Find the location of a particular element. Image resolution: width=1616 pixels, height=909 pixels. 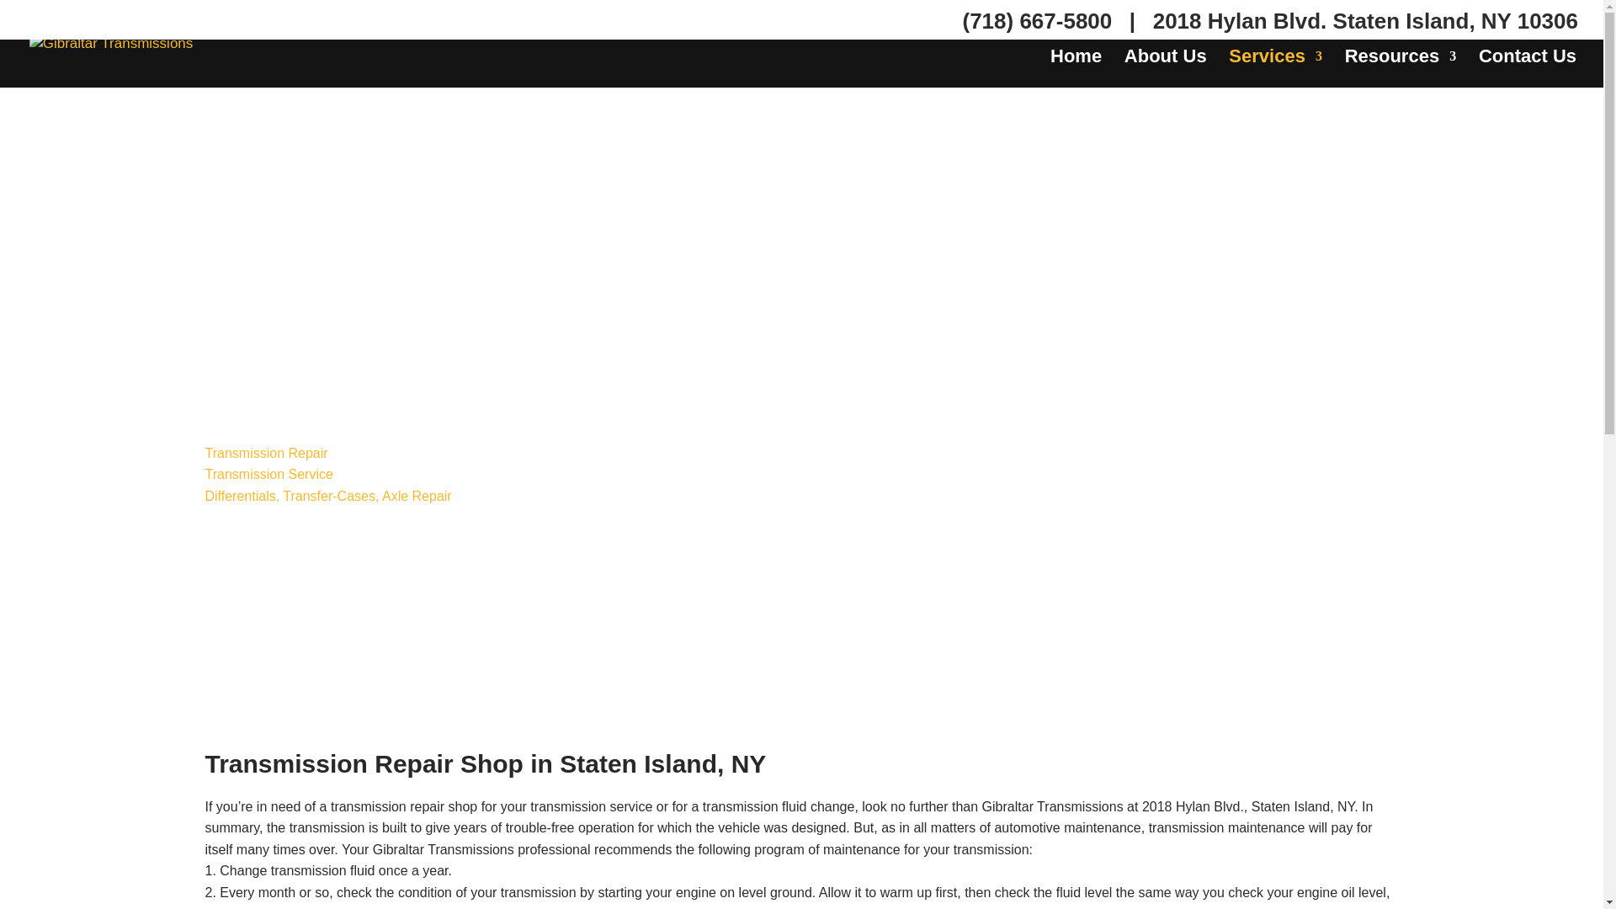

Contact Us is located at coordinates (1527, 69).